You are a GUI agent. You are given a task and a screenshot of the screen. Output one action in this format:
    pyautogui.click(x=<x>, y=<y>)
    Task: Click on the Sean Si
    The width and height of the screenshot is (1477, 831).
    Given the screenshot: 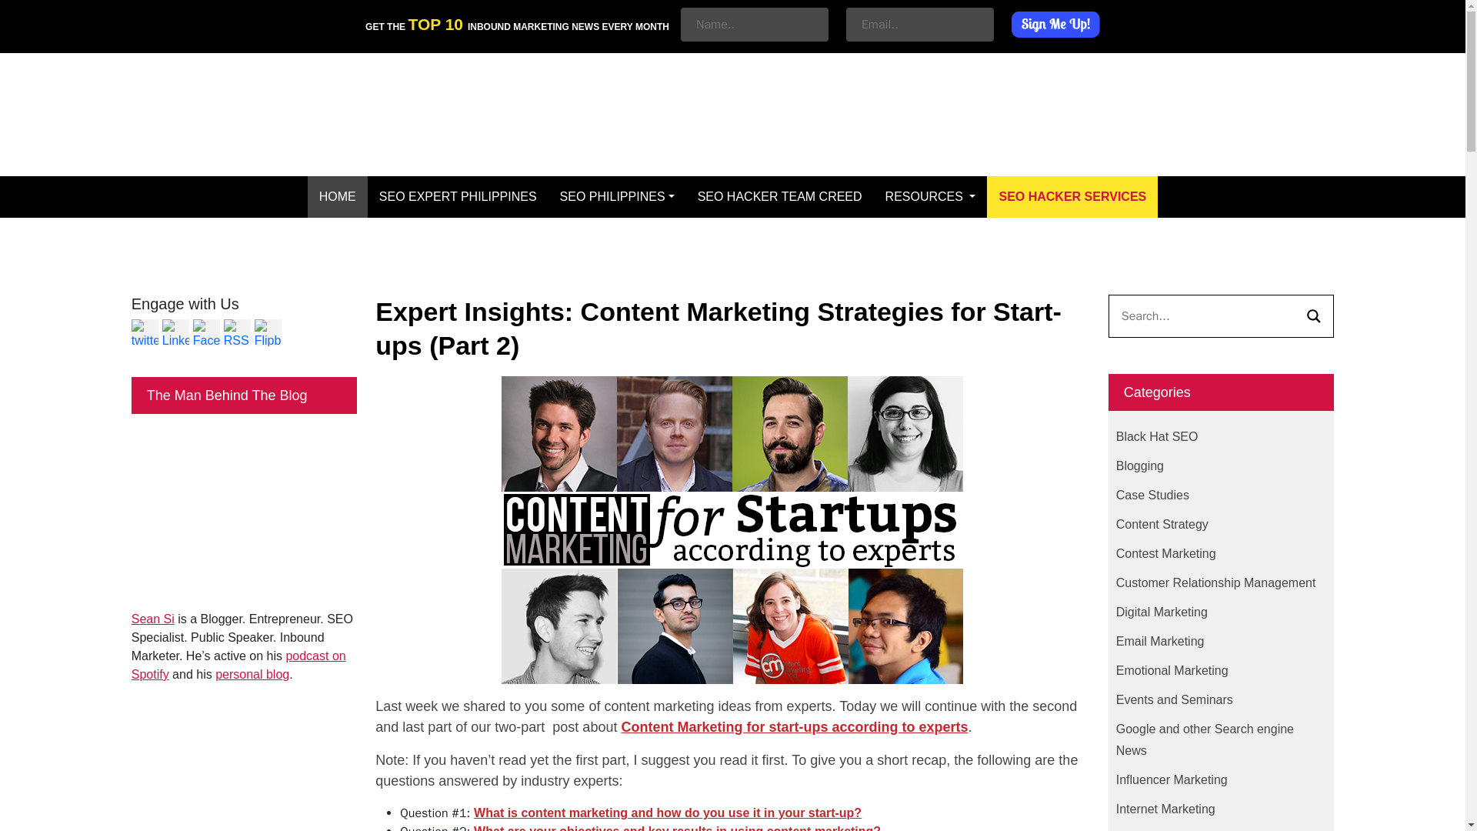 What is the action you would take?
    pyautogui.click(x=152, y=619)
    